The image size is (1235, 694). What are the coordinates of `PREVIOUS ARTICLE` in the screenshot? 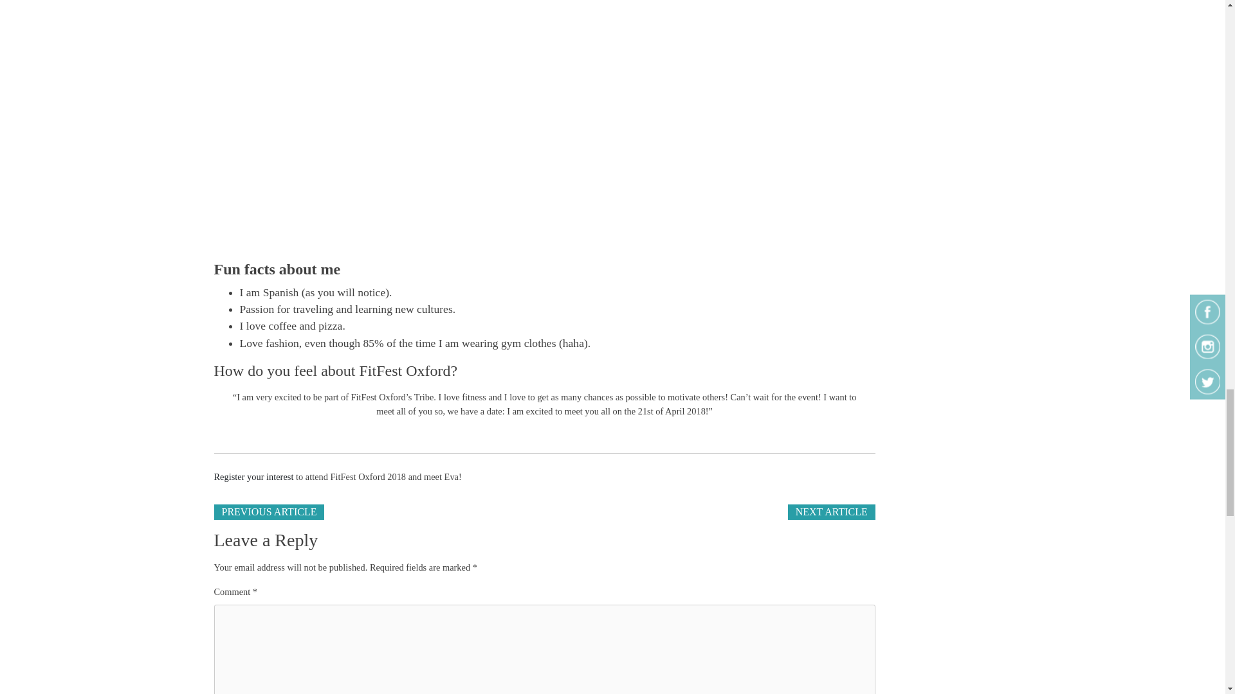 It's located at (269, 512).